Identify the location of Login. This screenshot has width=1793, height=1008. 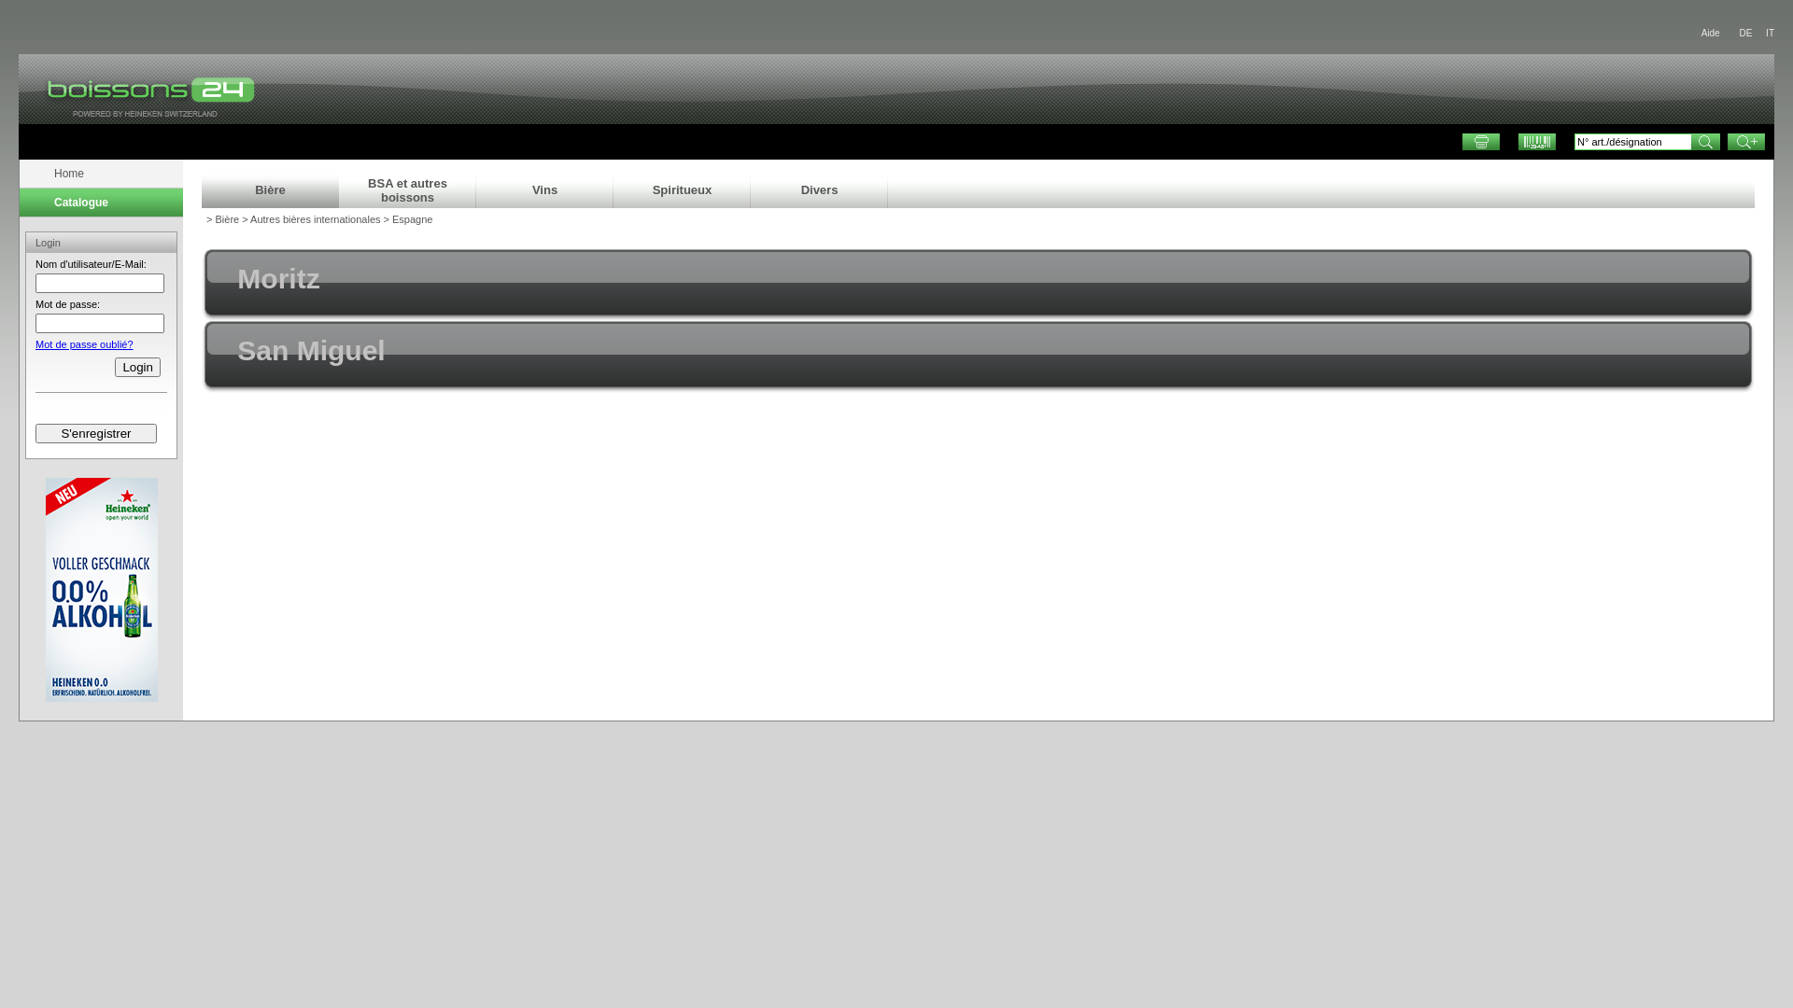
(137, 368).